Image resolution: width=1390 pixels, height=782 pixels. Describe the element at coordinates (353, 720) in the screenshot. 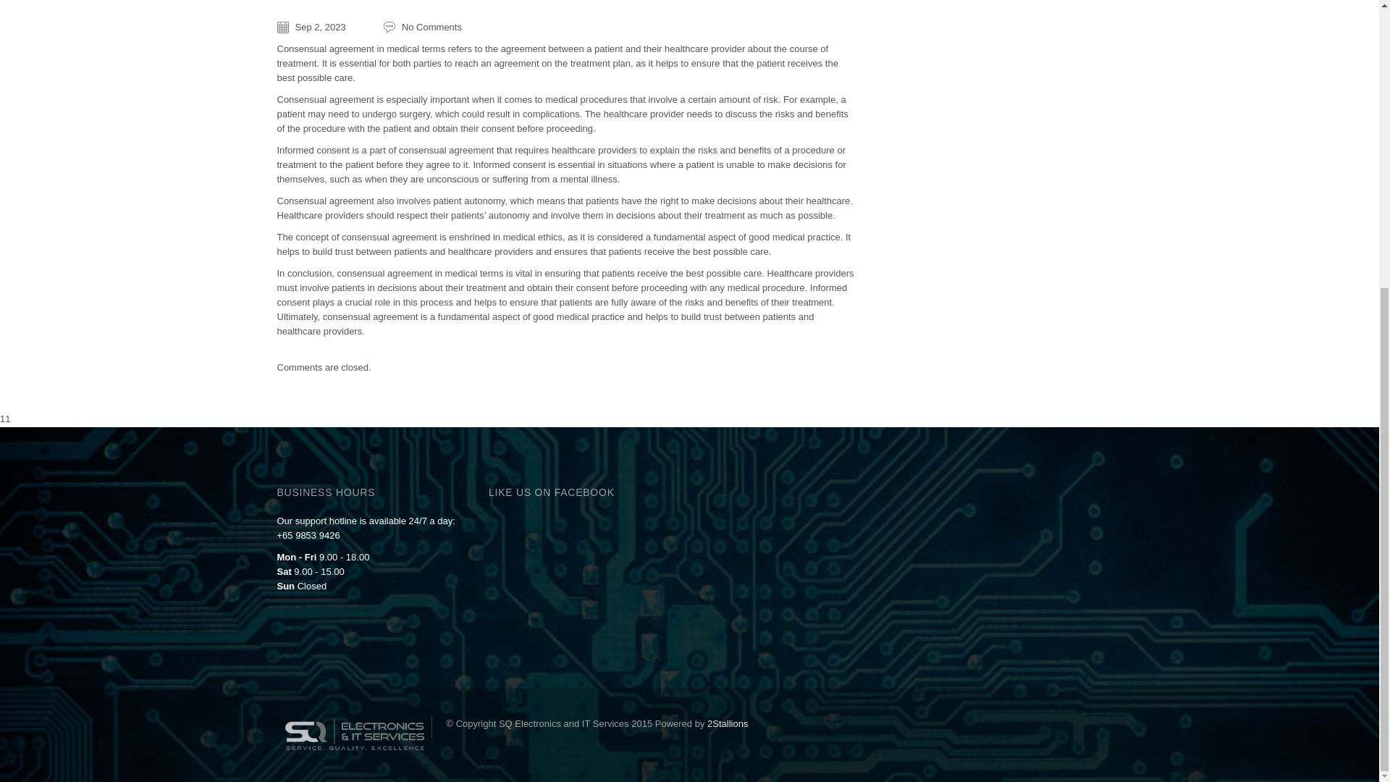

I see `SQ Electronics` at that location.